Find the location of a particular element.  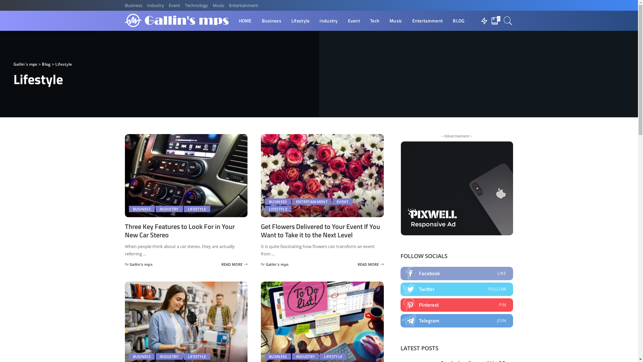

BUSINESS is located at coordinates (278, 202).